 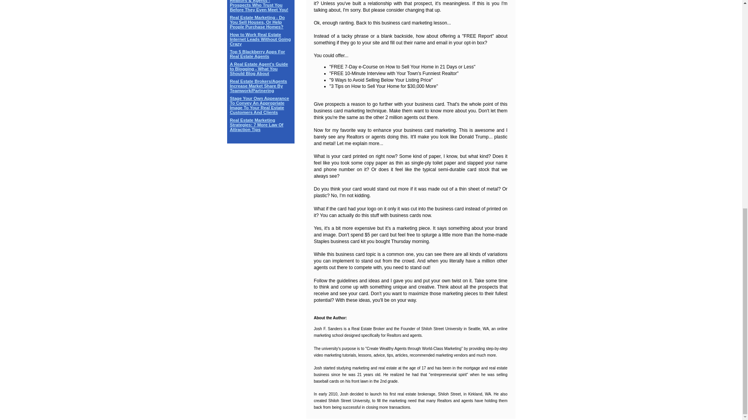 I want to click on How to Work Real Estate Internet Leads Without Going Crazy, so click(x=260, y=39).